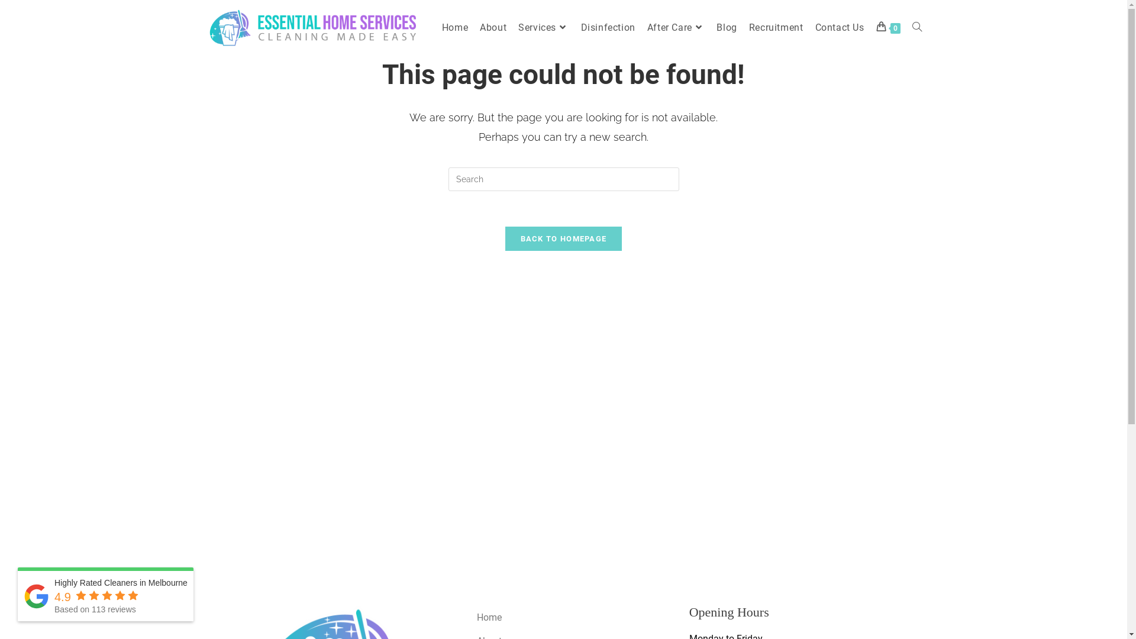 This screenshot has height=639, width=1136. What do you see at coordinates (727, 28) in the screenshot?
I see `Blog` at bounding box center [727, 28].